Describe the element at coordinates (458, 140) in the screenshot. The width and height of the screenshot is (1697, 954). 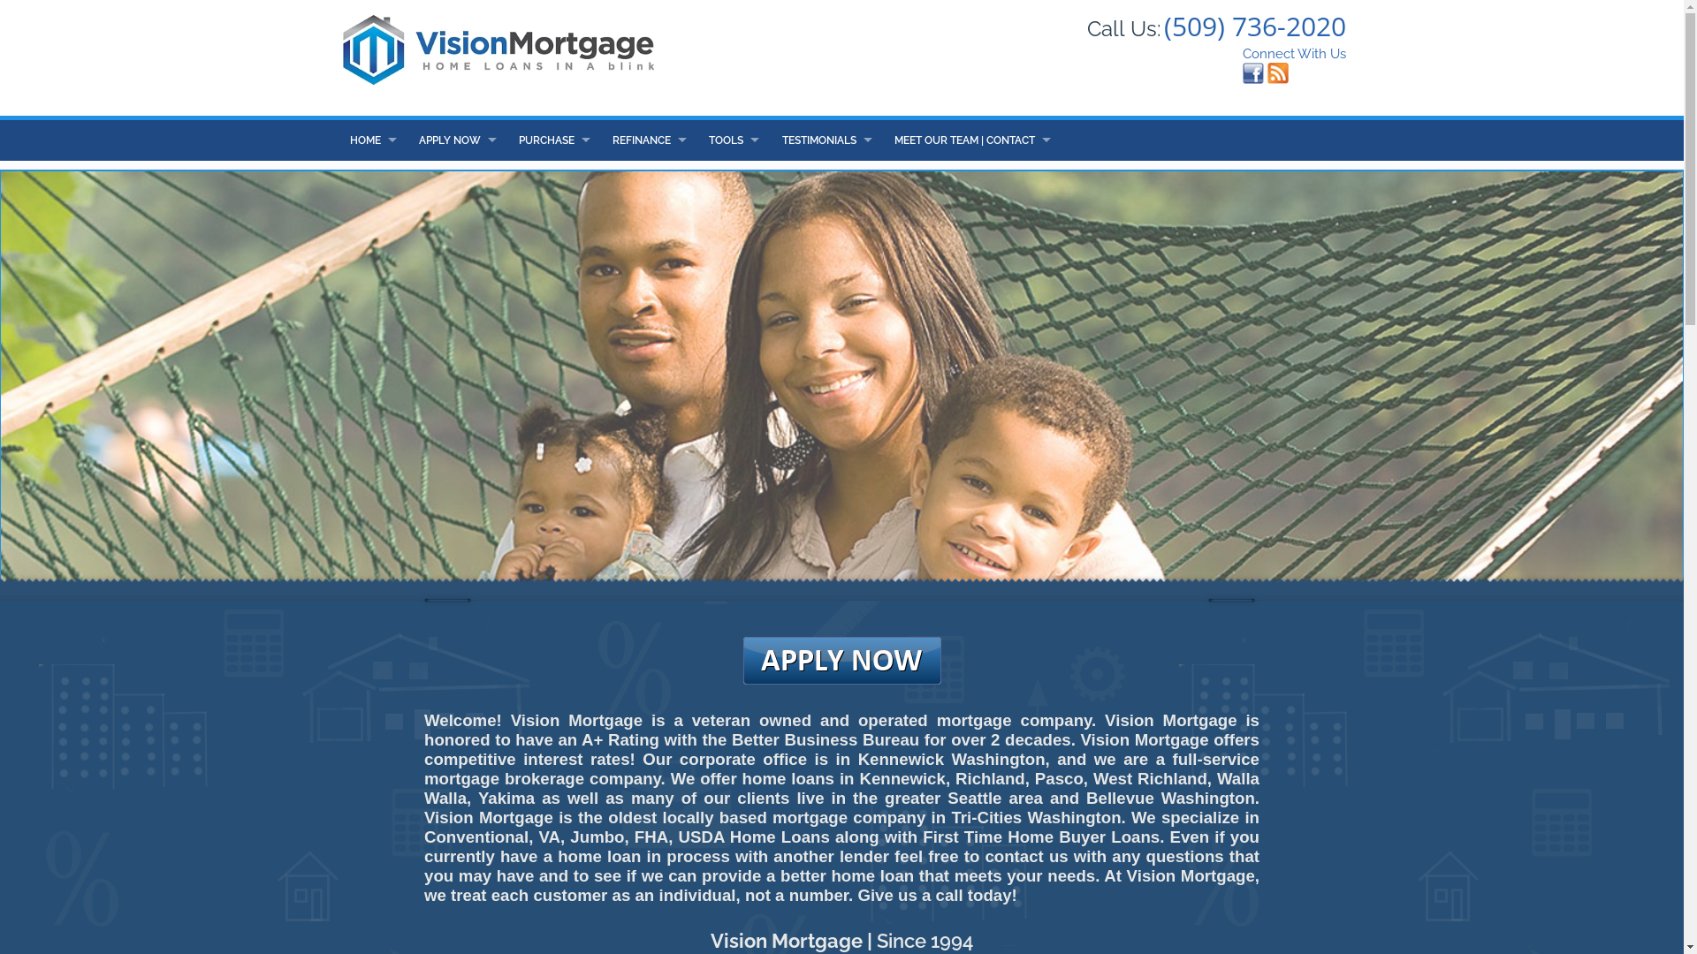
I see `APPLY NOW` at that location.